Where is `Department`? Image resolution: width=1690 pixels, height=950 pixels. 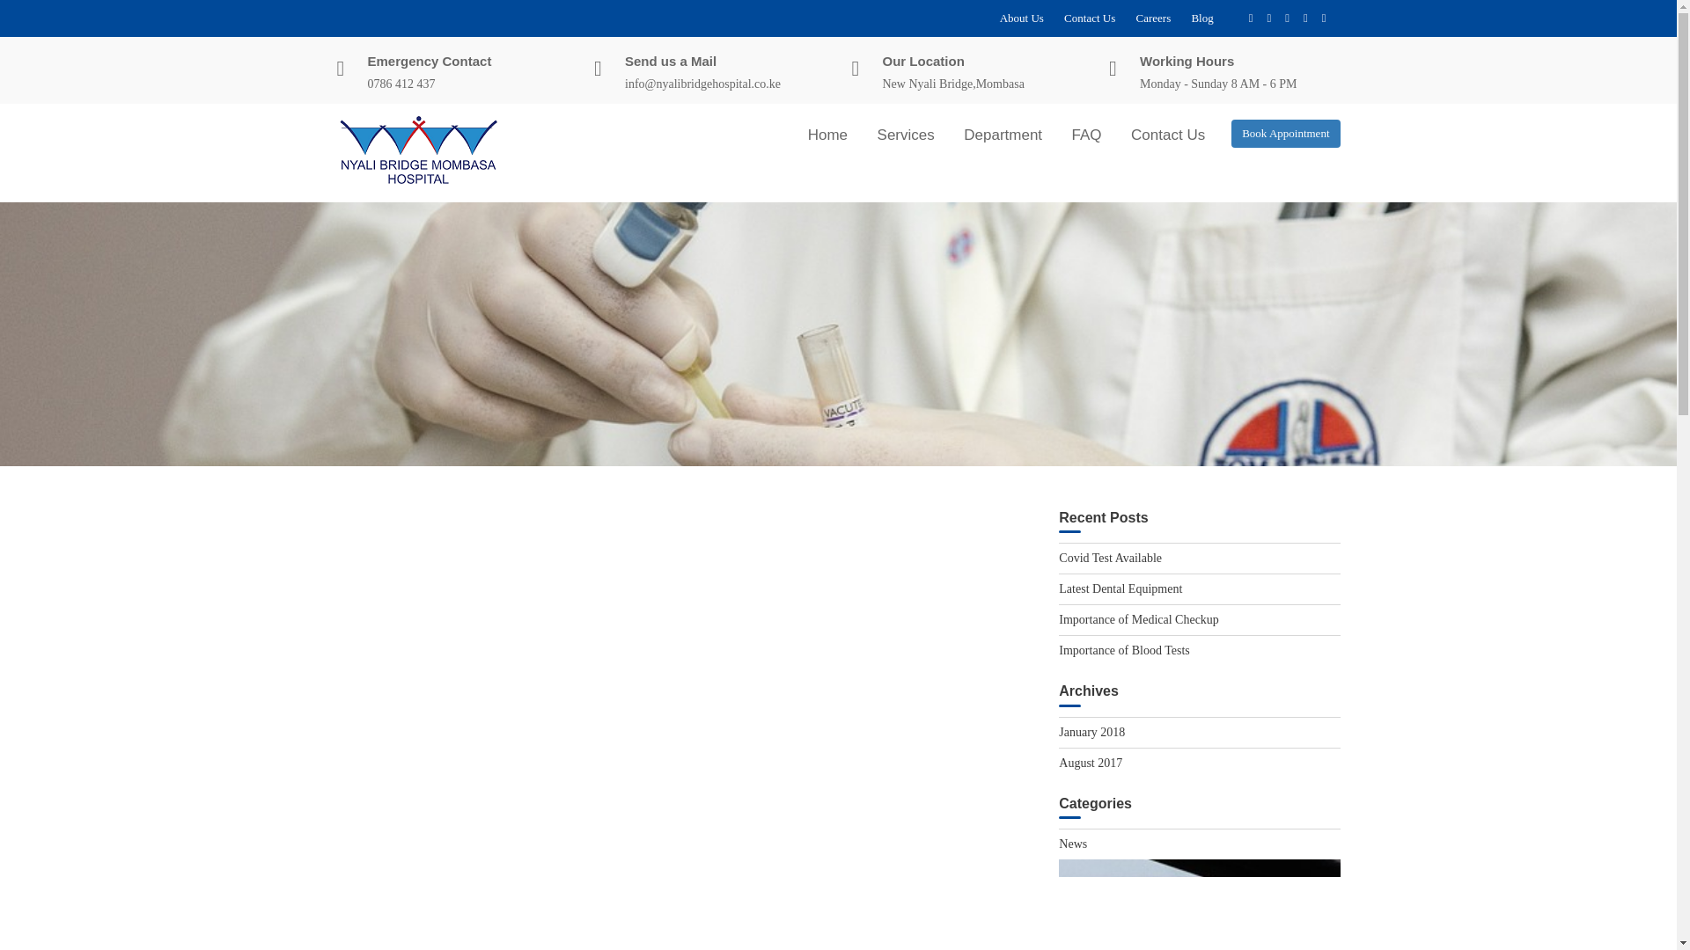
Department is located at coordinates (1002, 135).